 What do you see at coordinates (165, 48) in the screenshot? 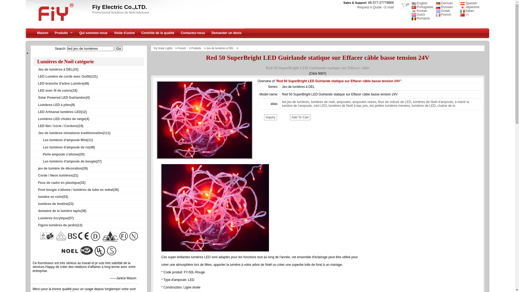
I see `Fiy Solar Lights` at bounding box center [165, 48].